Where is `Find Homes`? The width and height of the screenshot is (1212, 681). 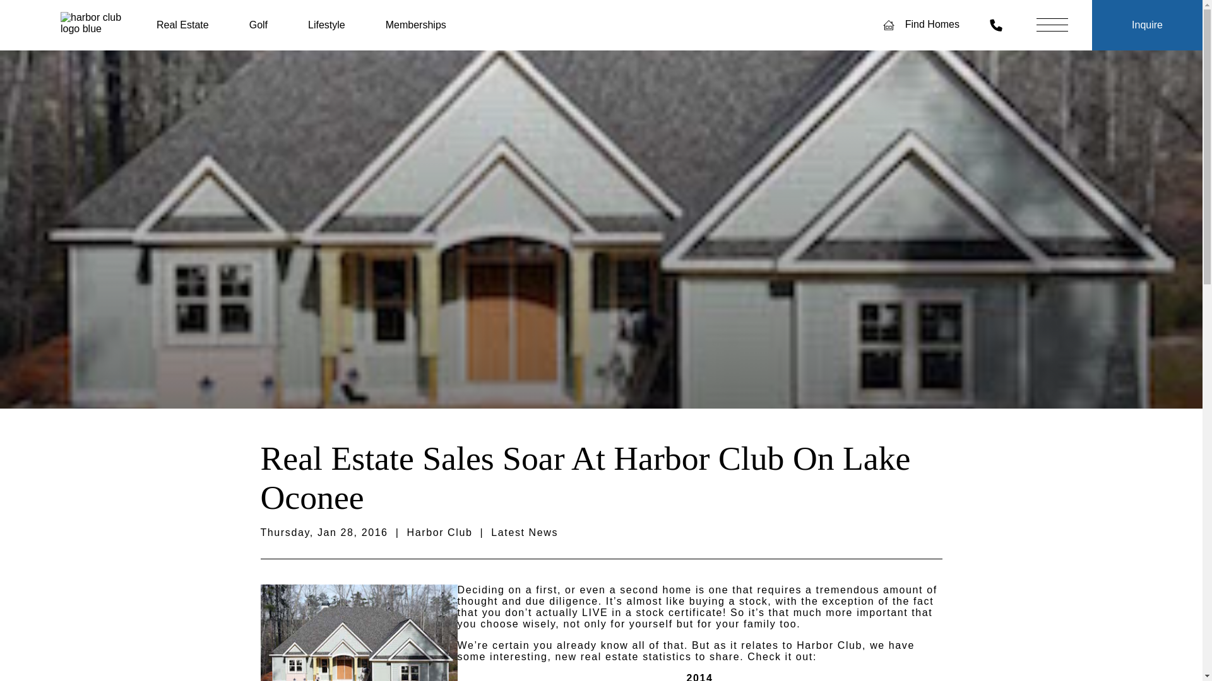
Find Homes is located at coordinates (920, 24).